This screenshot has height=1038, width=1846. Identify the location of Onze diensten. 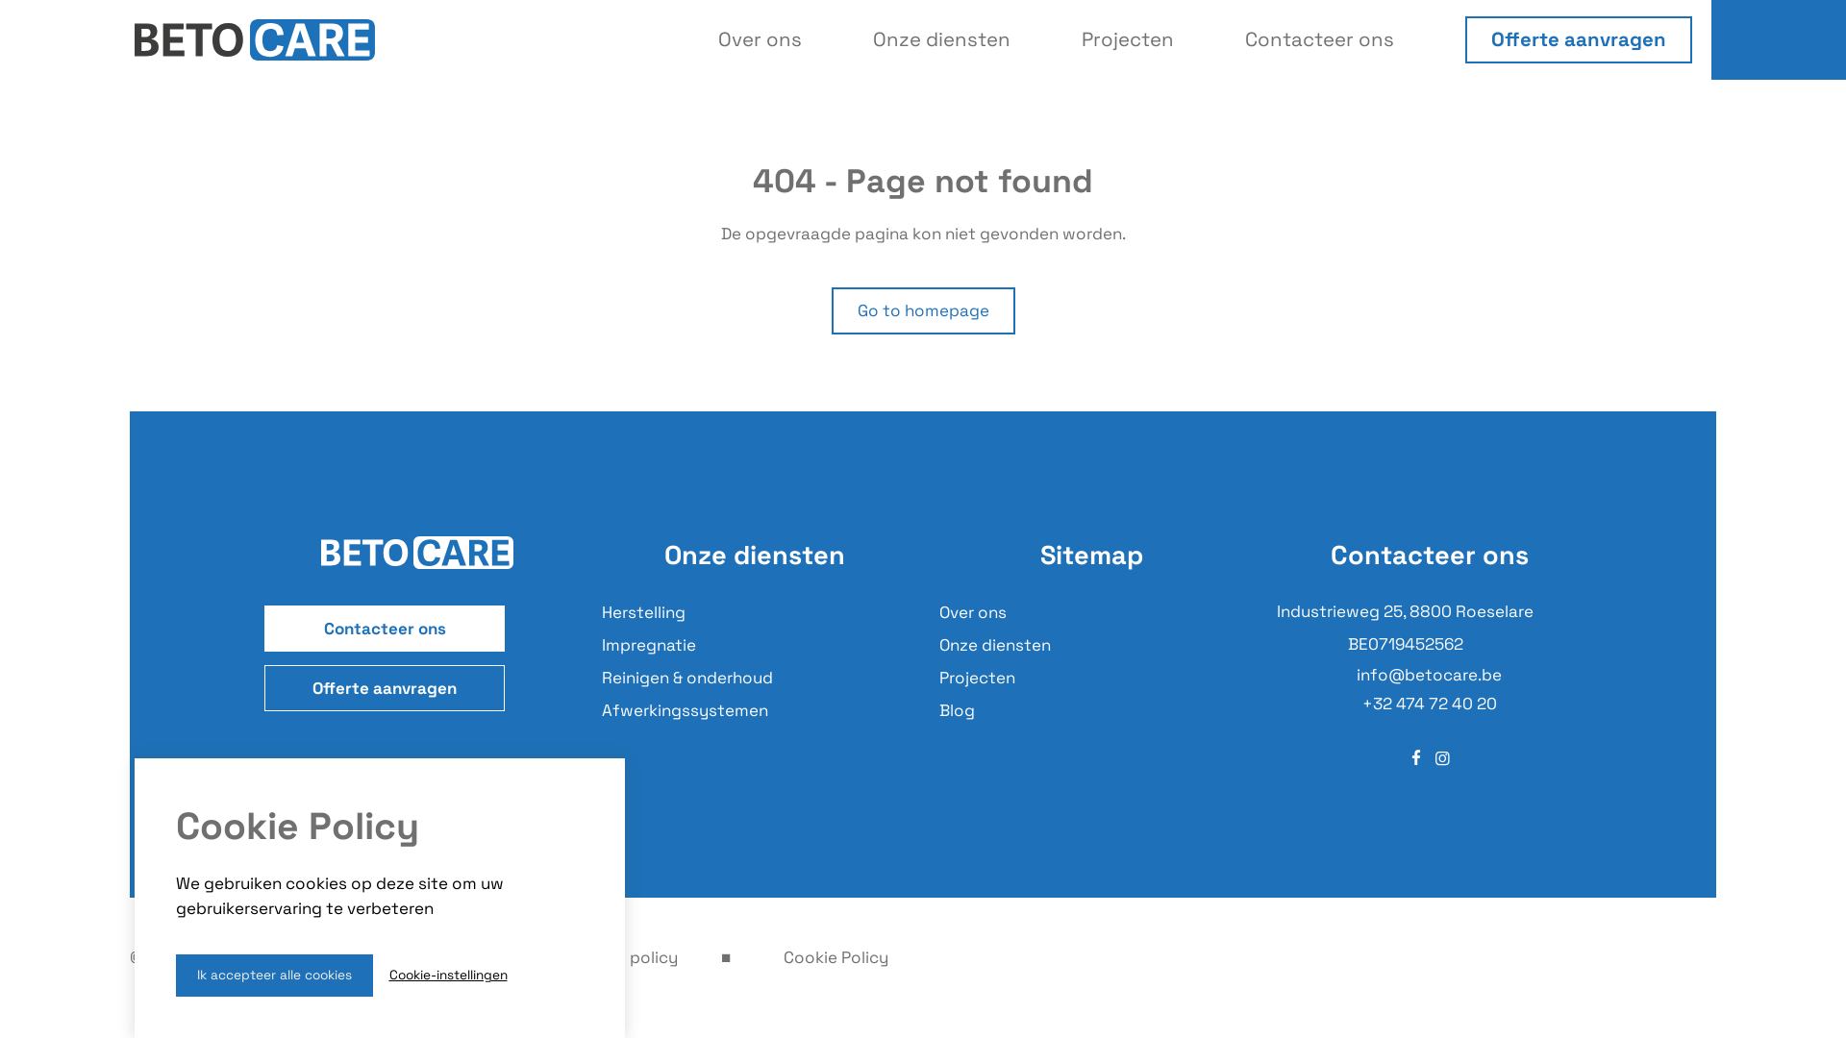
(942, 39).